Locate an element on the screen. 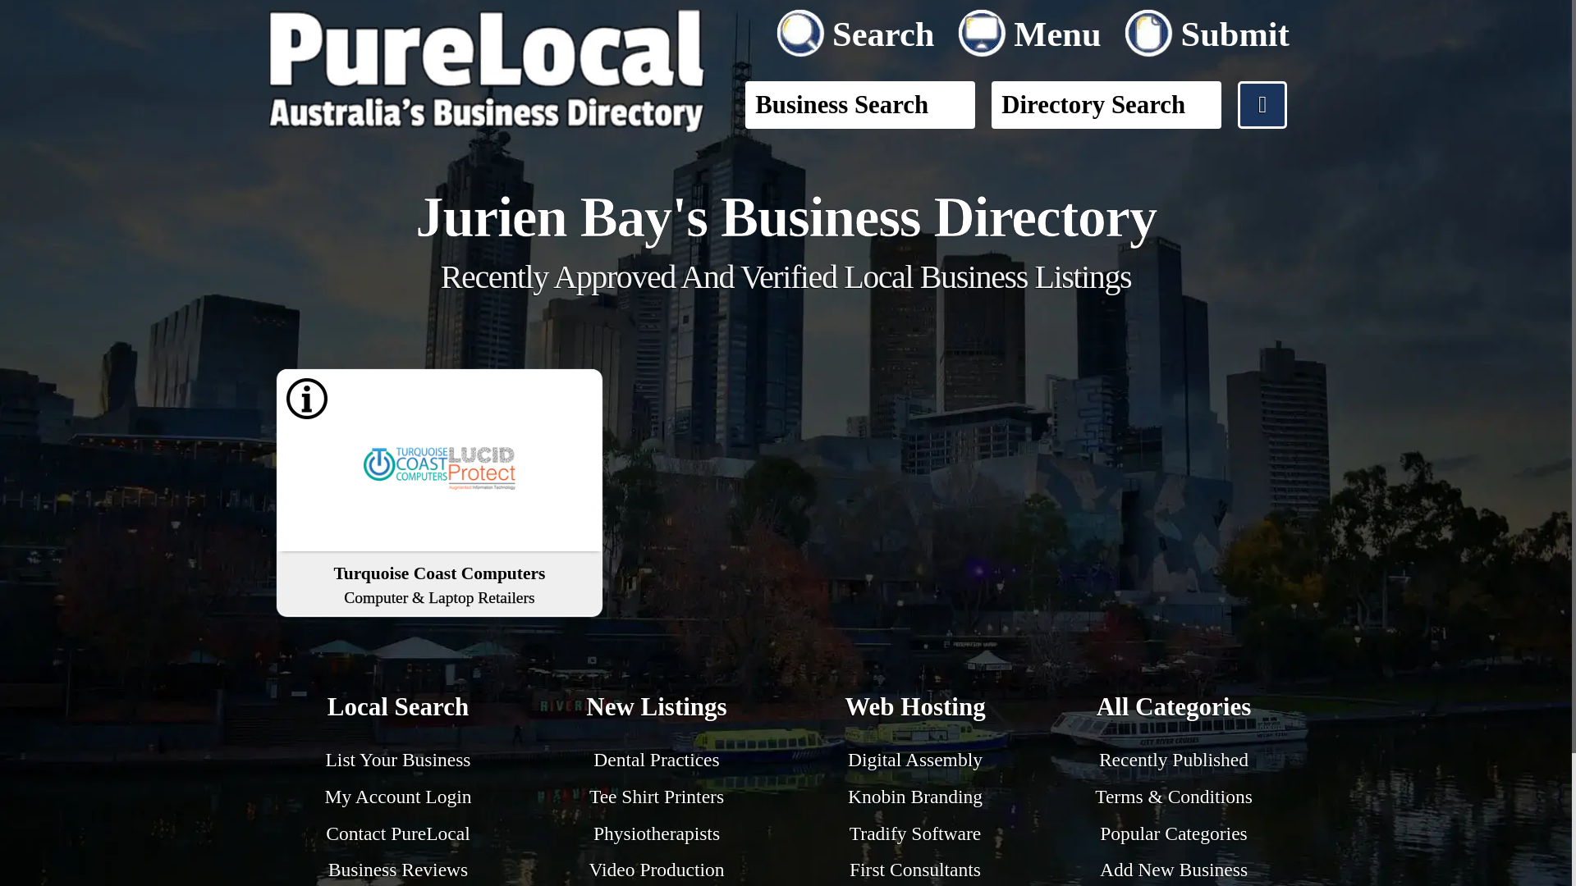 This screenshot has width=1576, height=886. New Listings is located at coordinates (657, 709).